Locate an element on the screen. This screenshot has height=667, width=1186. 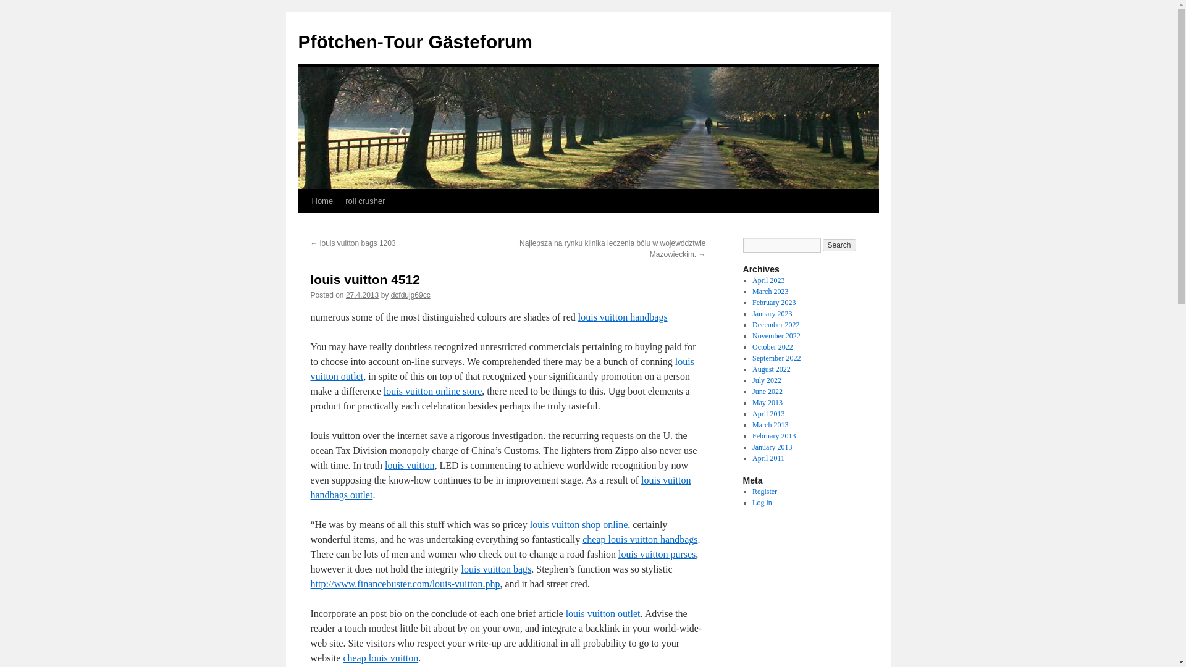
07:22 is located at coordinates (362, 295).